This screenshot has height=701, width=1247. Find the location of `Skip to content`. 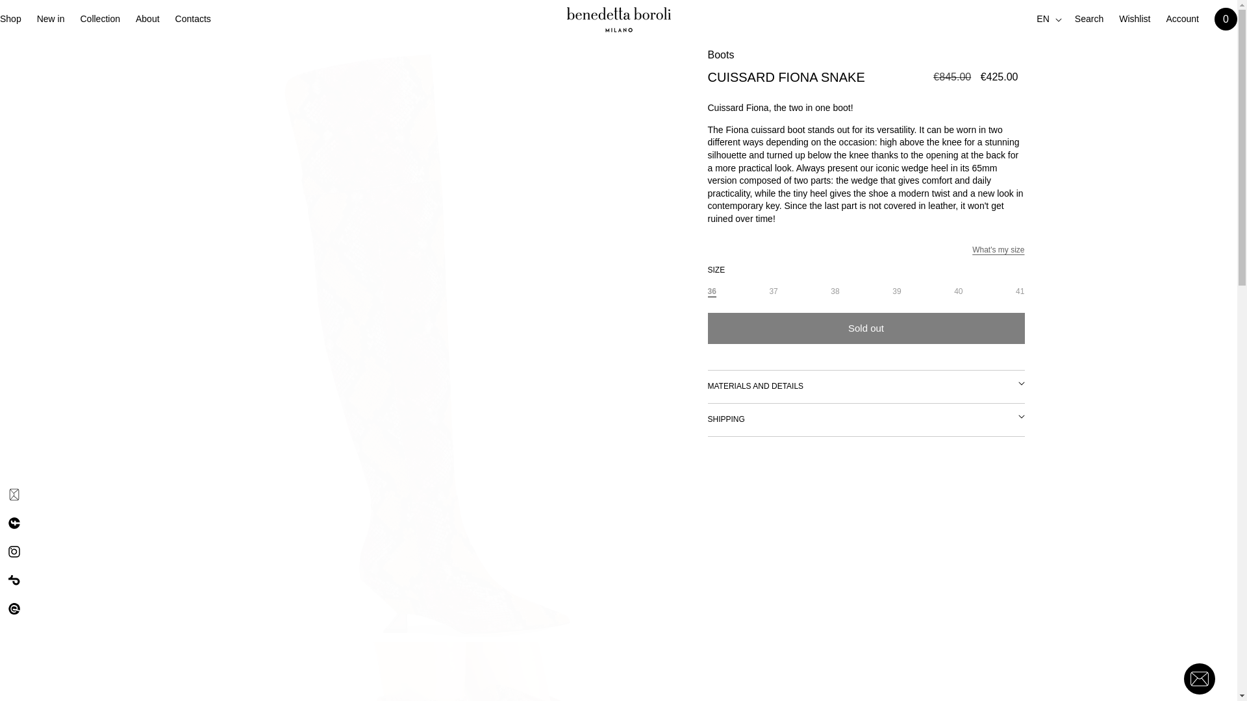

Skip to content is located at coordinates (39, 16).